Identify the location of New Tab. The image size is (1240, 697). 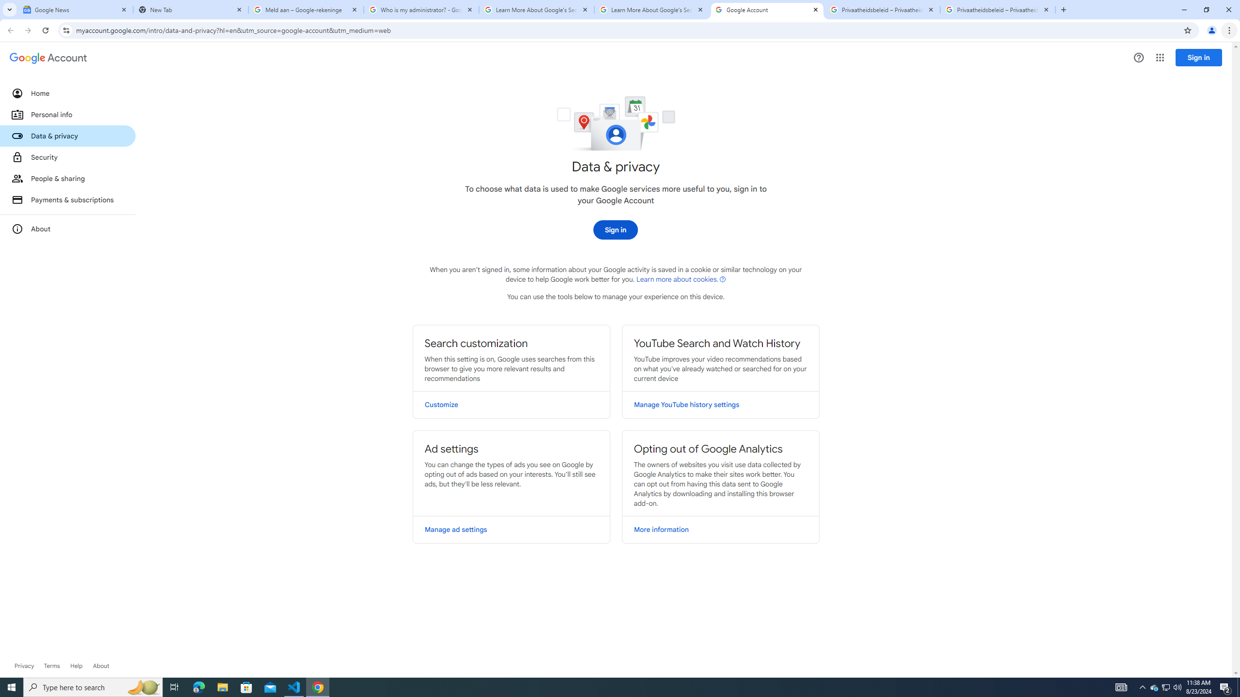
(191, 10).